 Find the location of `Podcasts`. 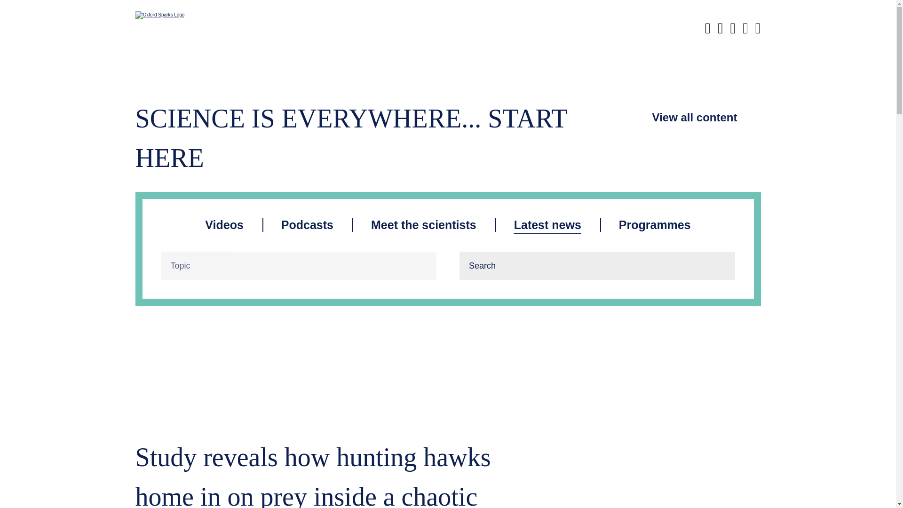

Podcasts is located at coordinates (307, 225).